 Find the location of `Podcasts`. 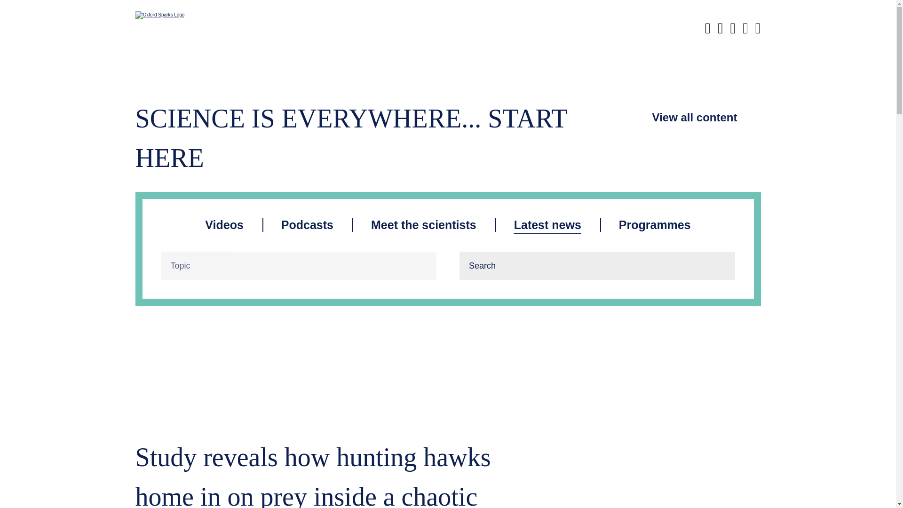

Podcasts is located at coordinates (307, 225).